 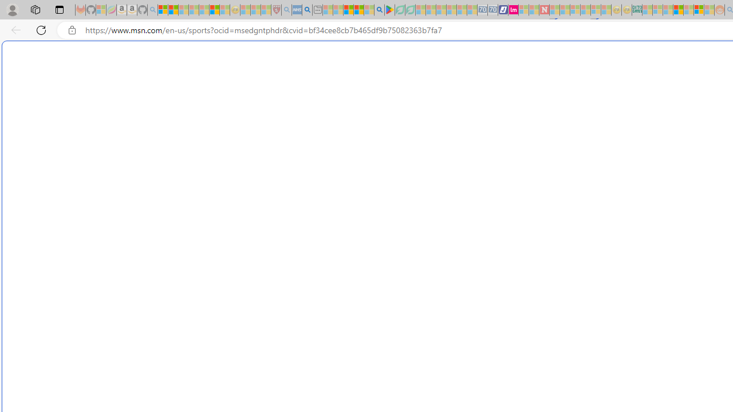 What do you see at coordinates (389, 10) in the screenshot?
I see `Bluey: Let's Play! - Apps on Google Play` at bounding box center [389, 10].